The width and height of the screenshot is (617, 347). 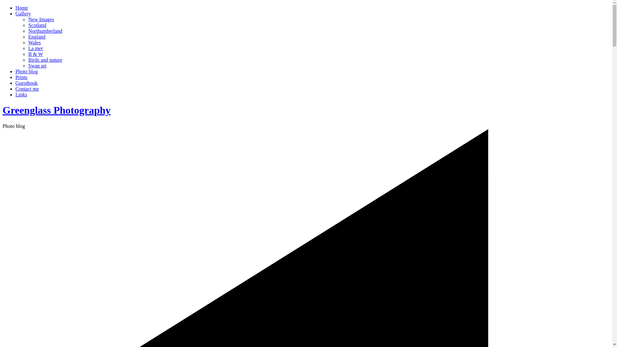 What do you see at coordinates (37, 66) in the screenshot?
I see `Swan art` at bounding box center [37, 66].